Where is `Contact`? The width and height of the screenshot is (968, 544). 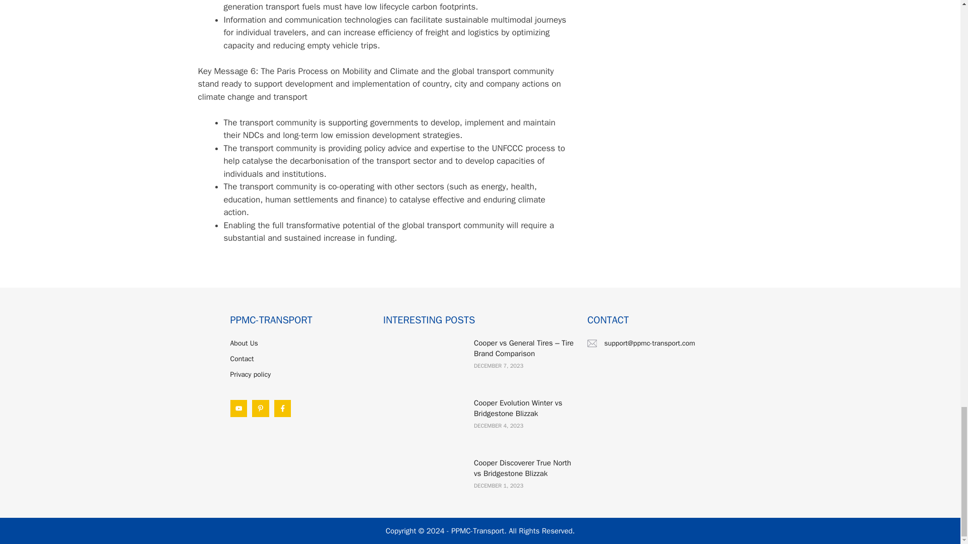
Contact is located at coordinates (242, 359).